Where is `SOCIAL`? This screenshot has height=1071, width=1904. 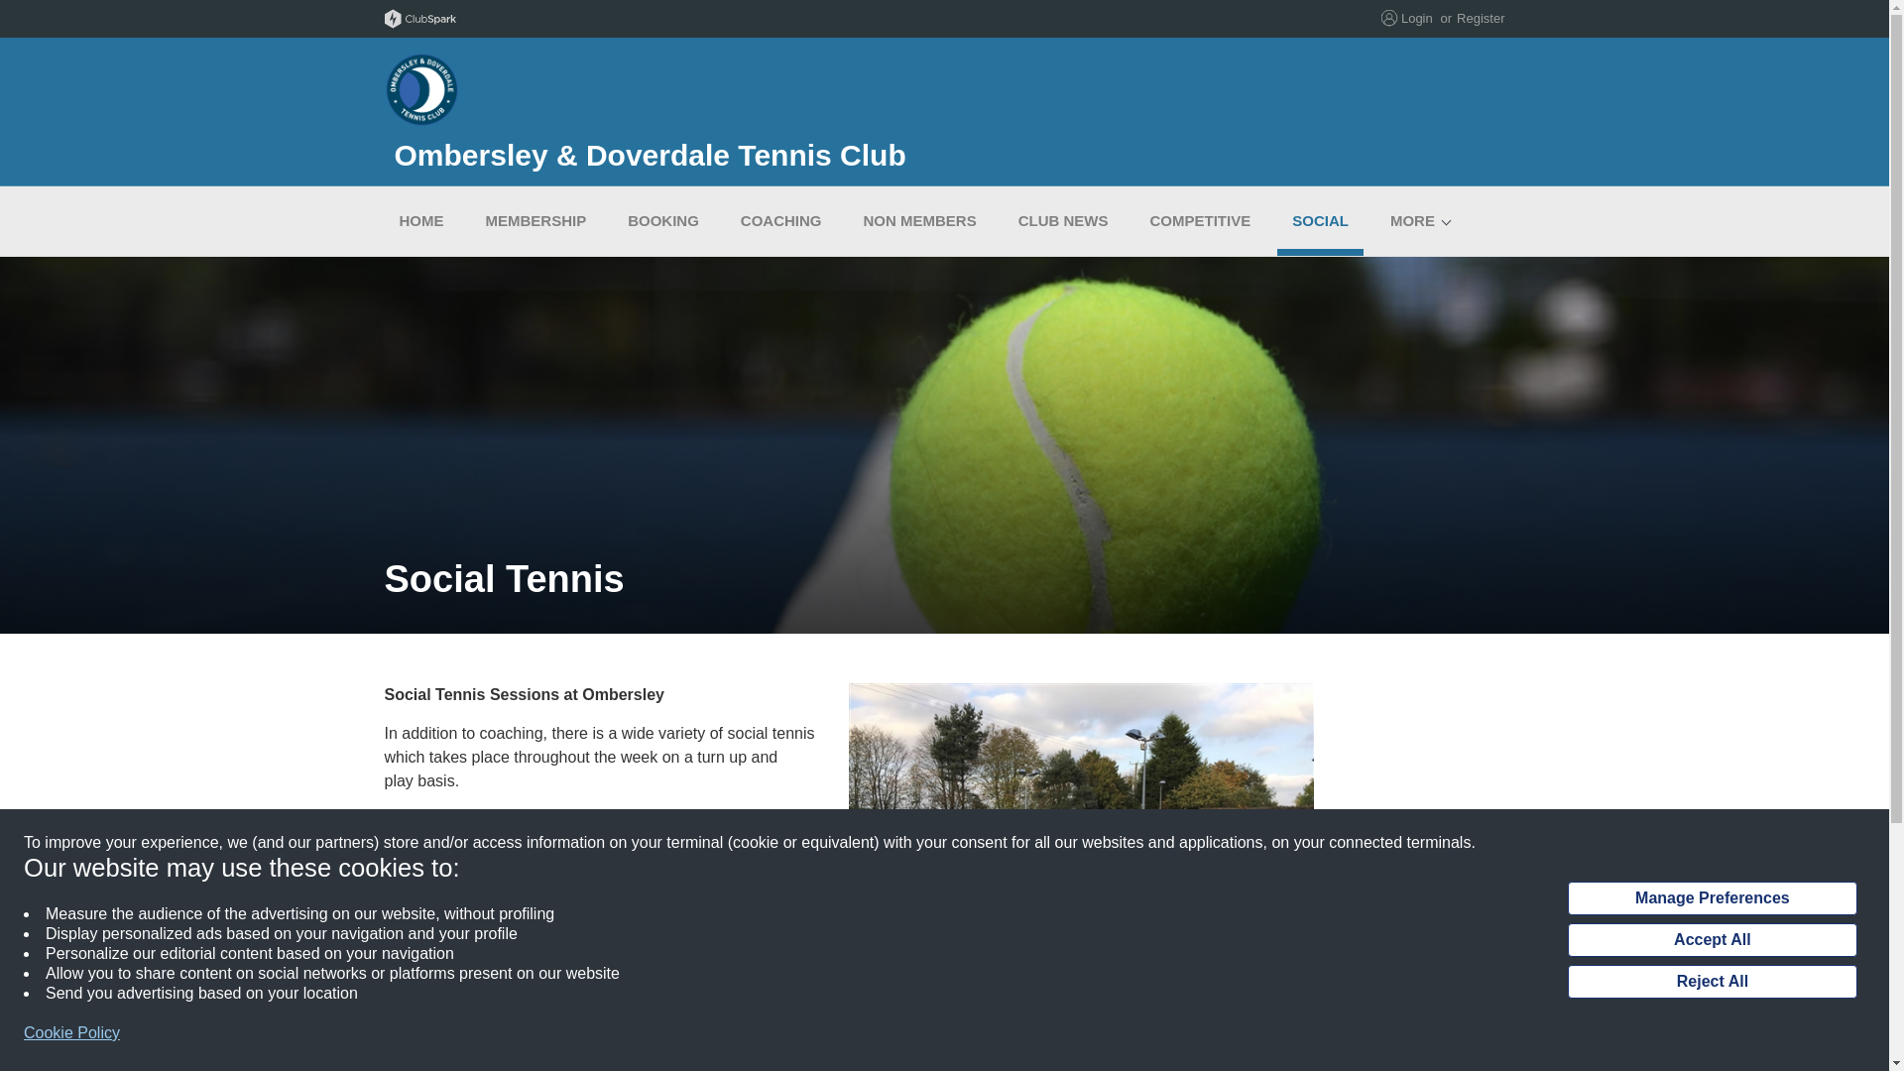 SOCIAL is located at coordinates (1320, 220).